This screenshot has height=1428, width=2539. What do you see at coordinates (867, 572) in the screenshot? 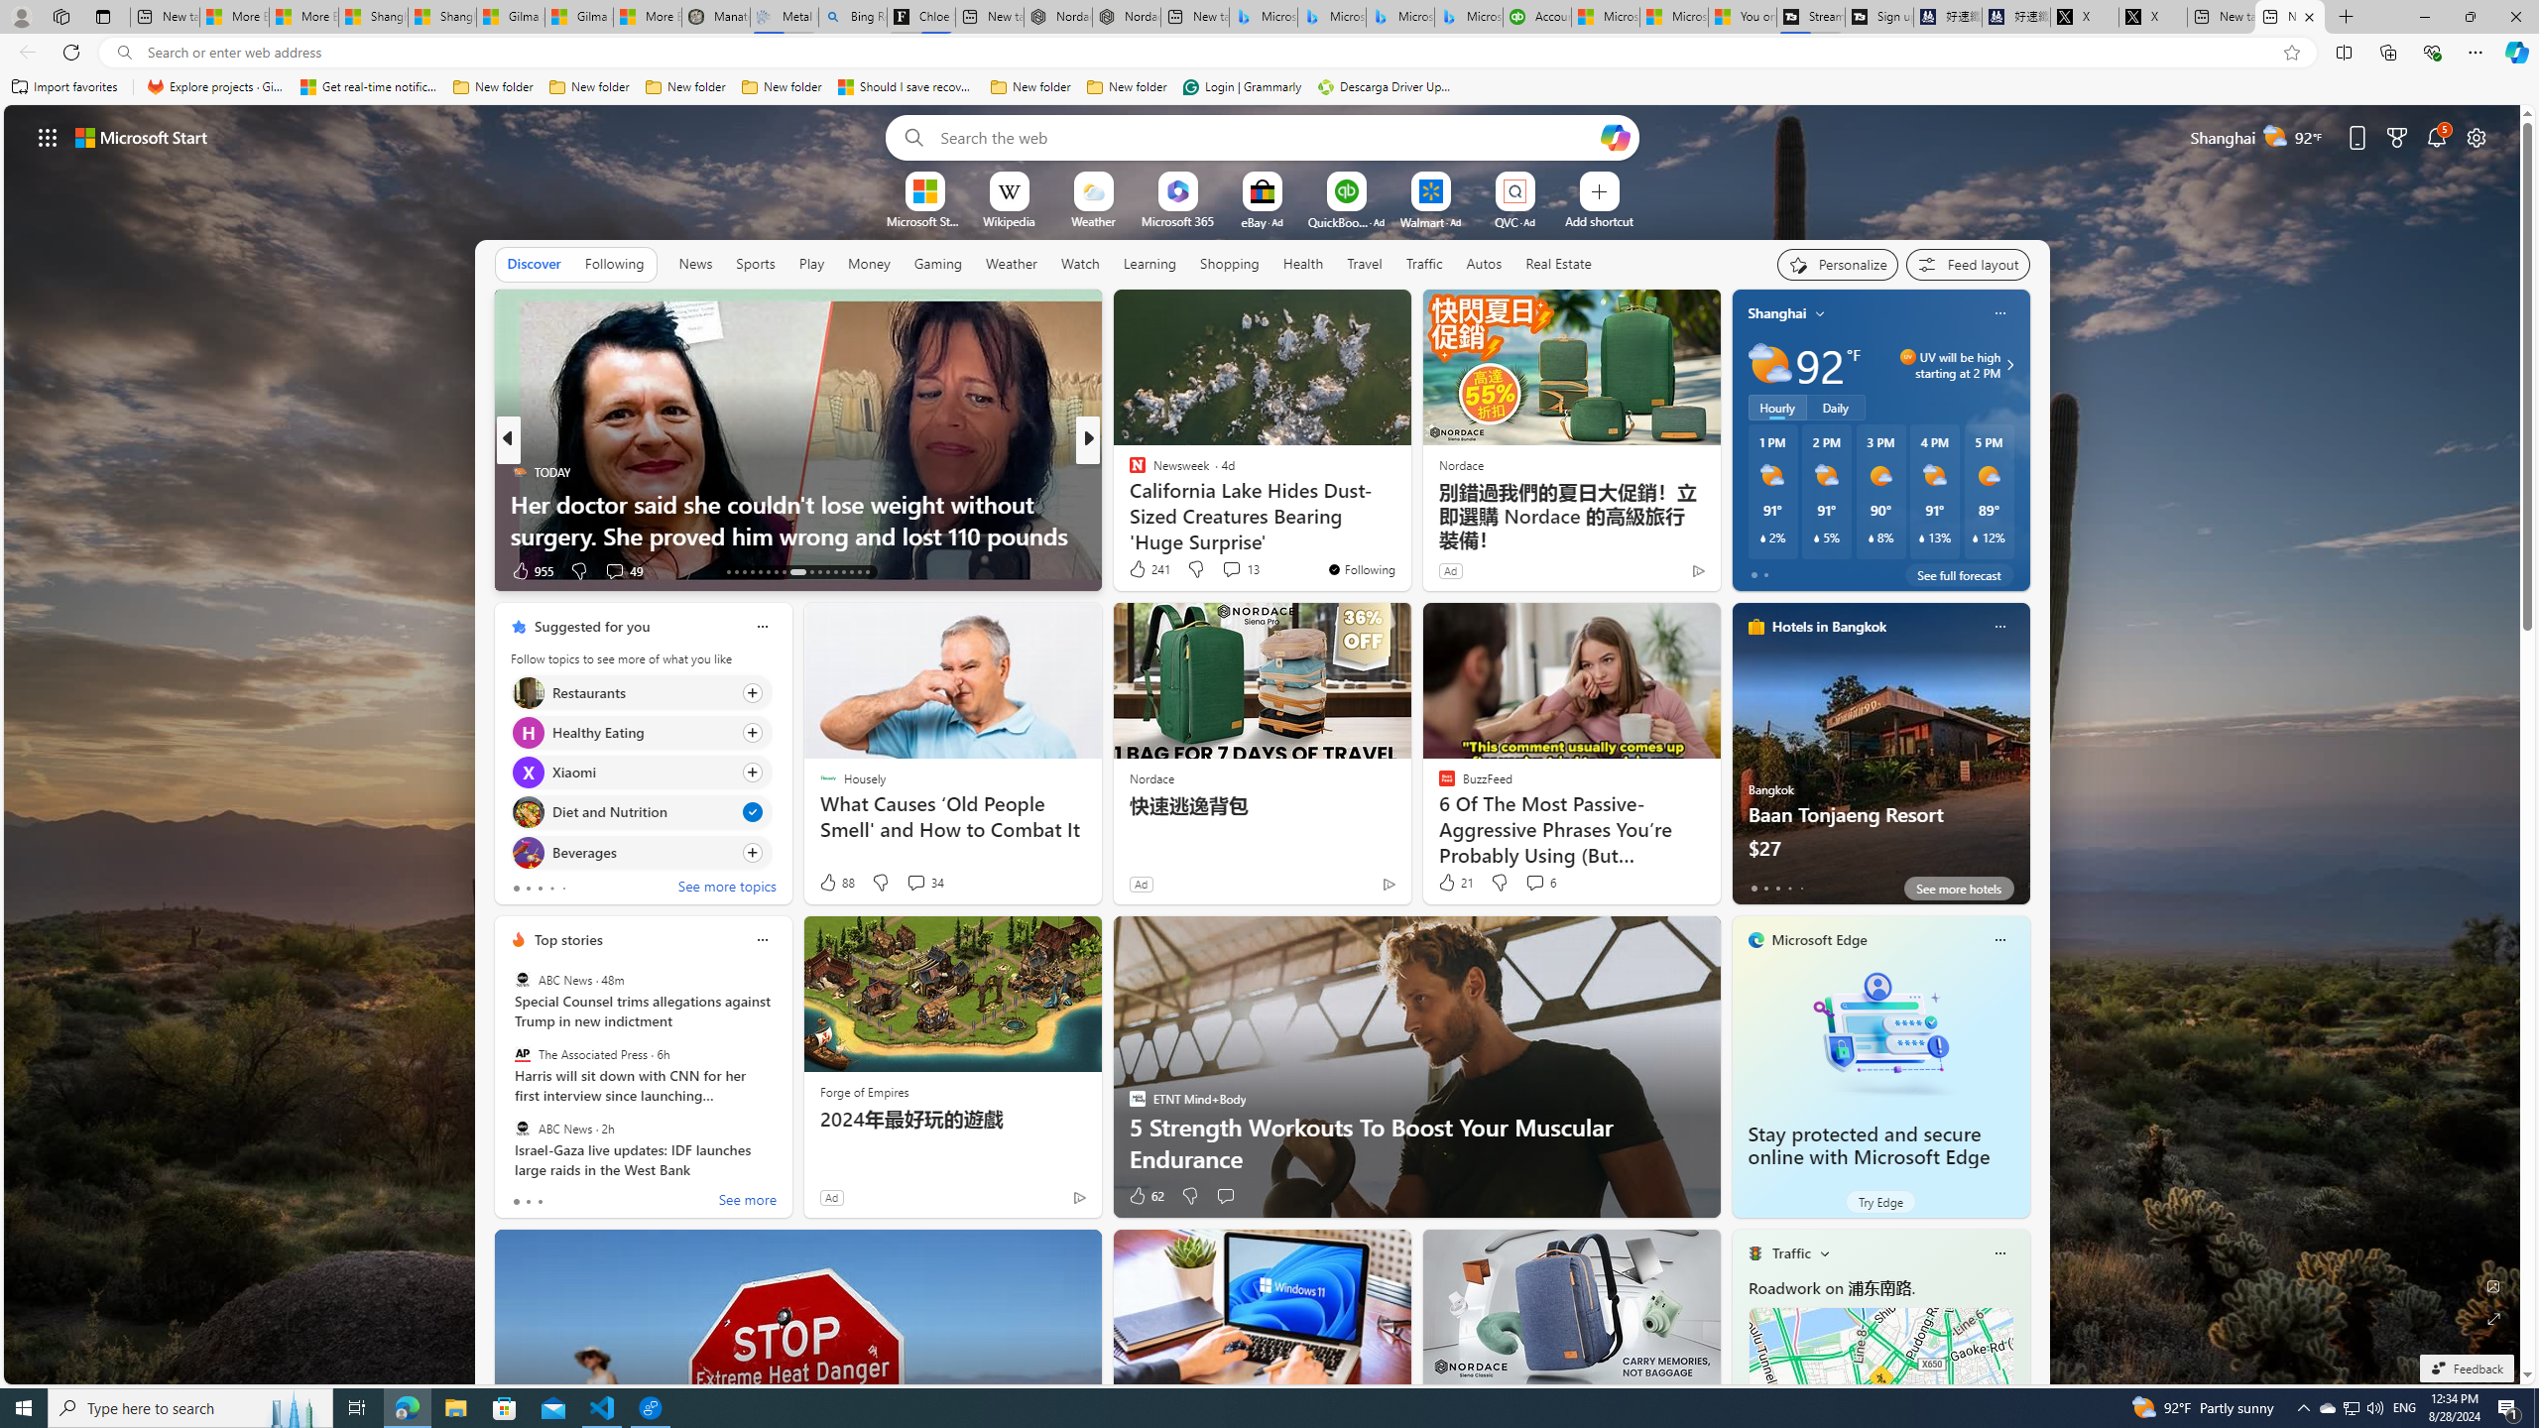
I see `AutomationID: tab-29` at bounding box center [867, 572].